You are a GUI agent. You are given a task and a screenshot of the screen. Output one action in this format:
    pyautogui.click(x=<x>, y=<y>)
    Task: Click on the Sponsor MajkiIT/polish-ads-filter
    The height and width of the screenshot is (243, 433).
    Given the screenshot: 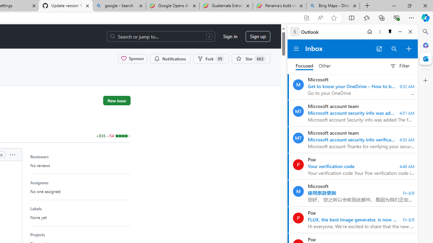 What is the action you would take?
    pyautogui.click(x=133, y=58)
    